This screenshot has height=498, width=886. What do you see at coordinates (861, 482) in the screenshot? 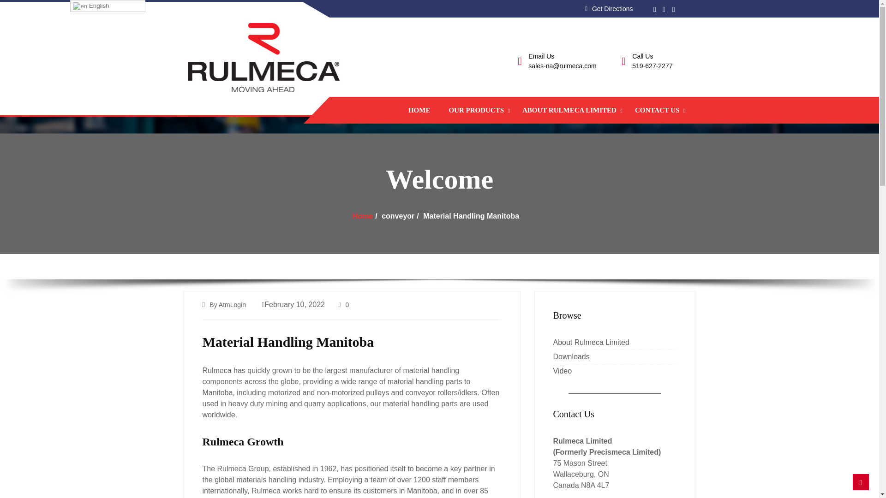
I see `Back to Top` at bounding box center [861, 482].